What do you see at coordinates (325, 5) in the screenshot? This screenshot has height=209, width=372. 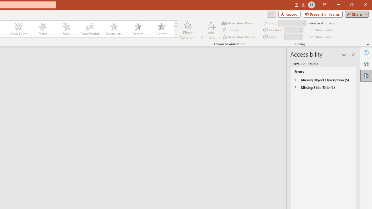 I see `Ribbon Display Options` at bounding box center [325, 5].